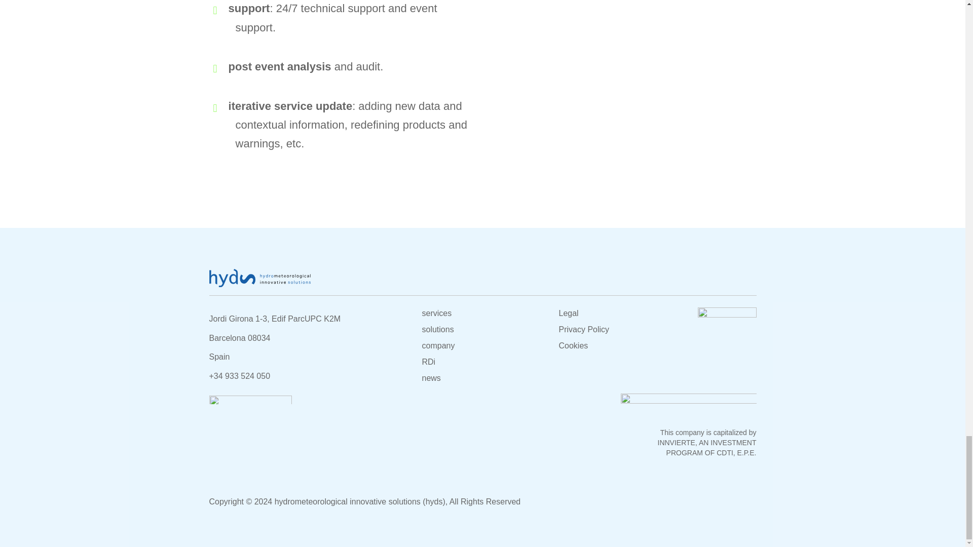  Describe the element at coordinates (436, 313) in the screenshot. I see `services` at that location.